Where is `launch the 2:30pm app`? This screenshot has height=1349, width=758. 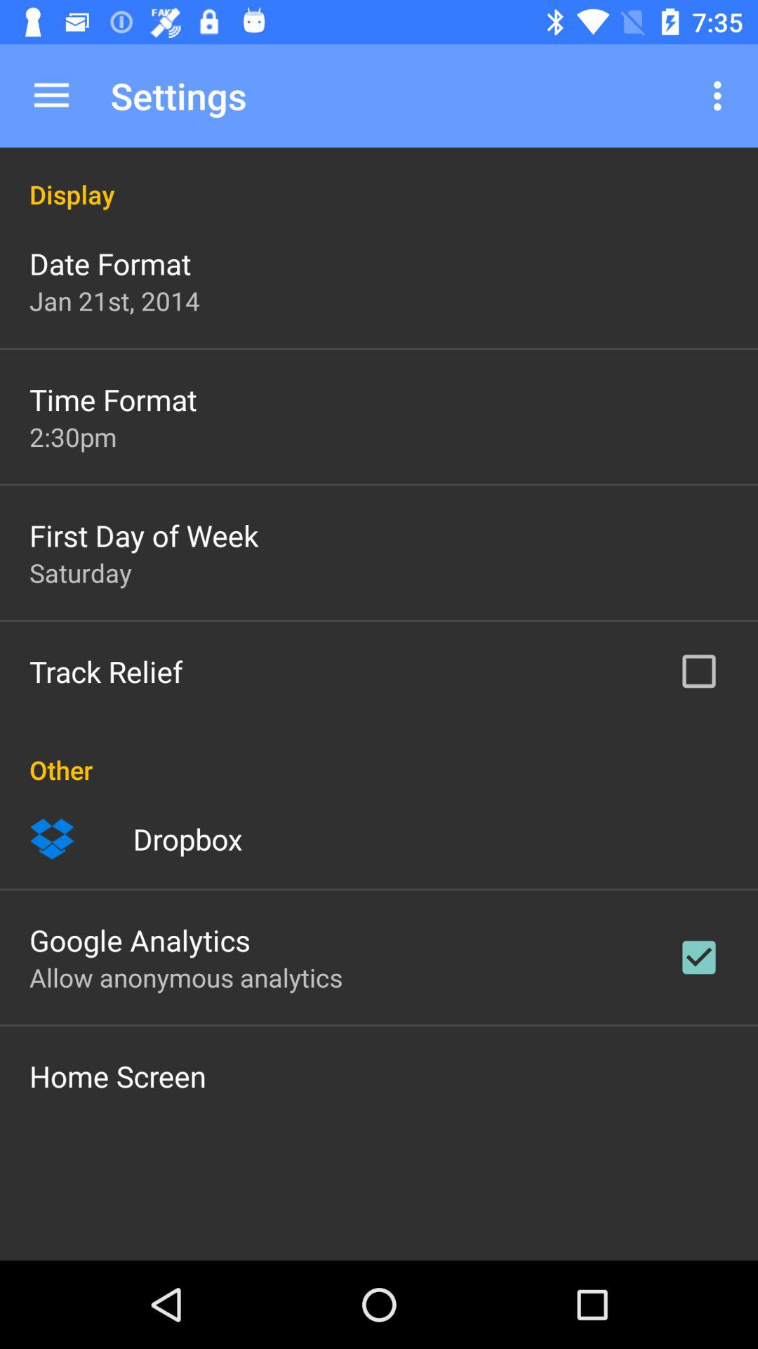 launch the 2:30pm app is located at coordinates (73, 436).